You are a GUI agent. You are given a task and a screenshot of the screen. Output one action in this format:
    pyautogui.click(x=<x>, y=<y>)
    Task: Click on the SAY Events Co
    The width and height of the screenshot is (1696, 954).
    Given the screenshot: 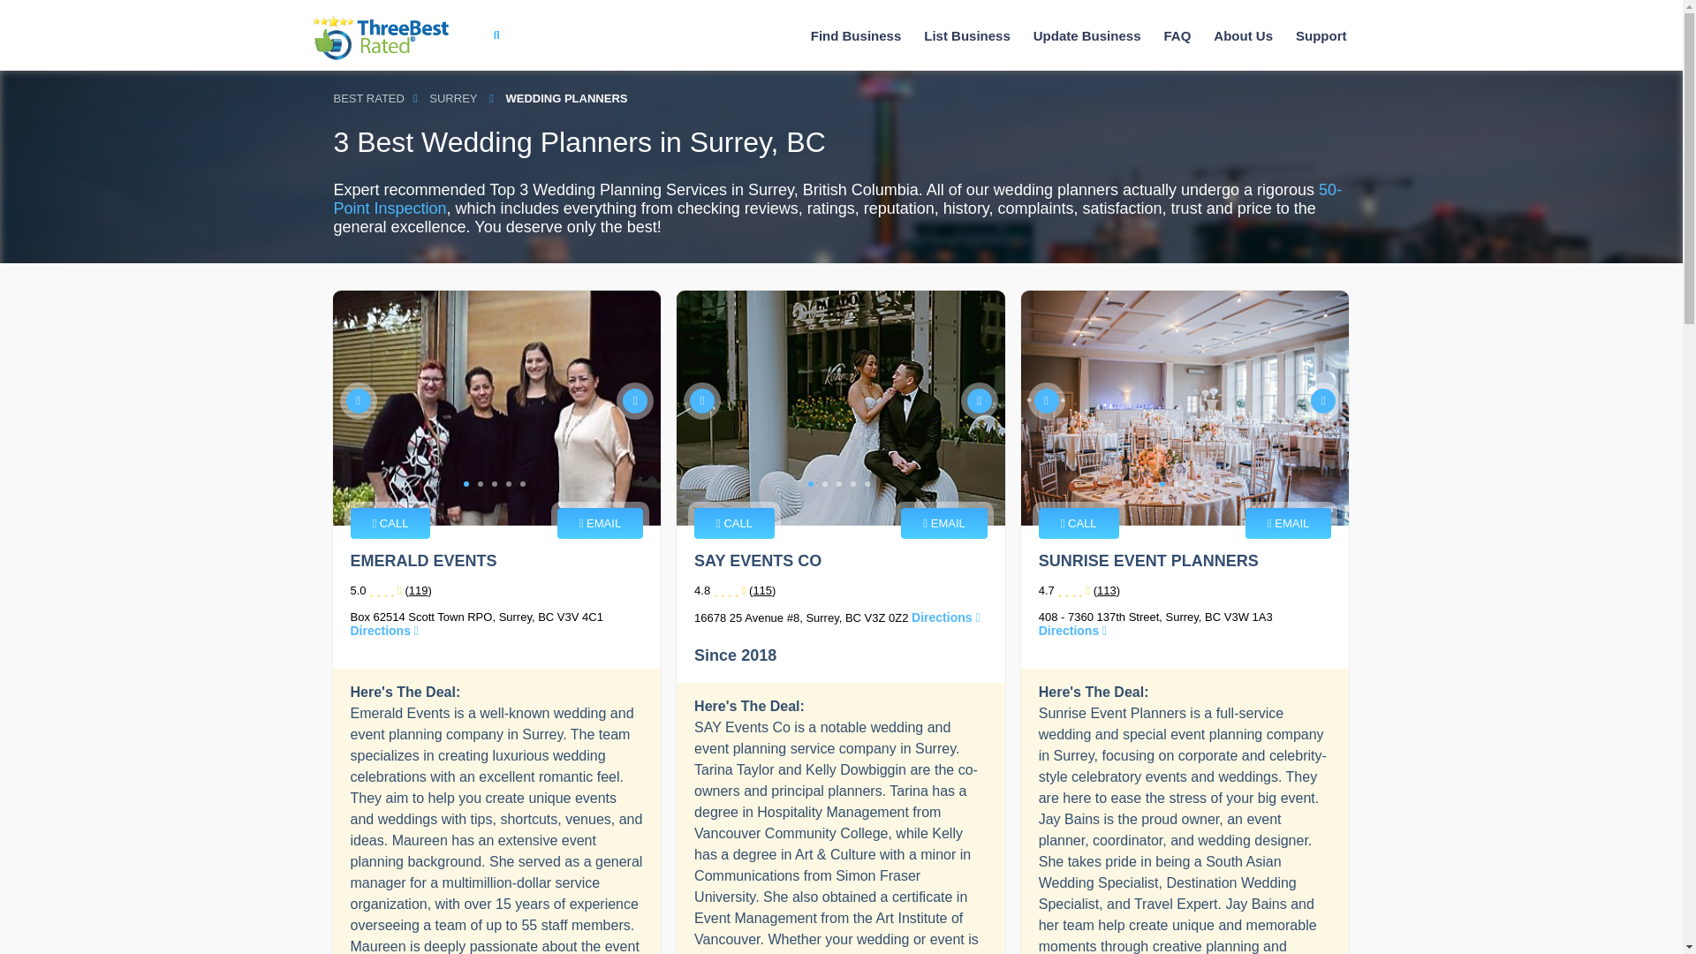 What is the action you would take?
    pyautogui.click(x=841, y=408)
    